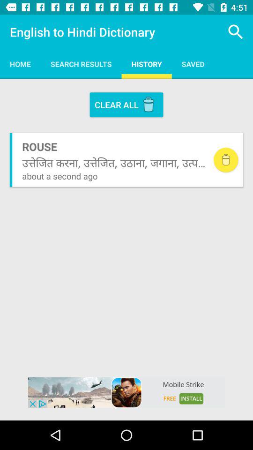  What do you see at coordinates (226, 160) in the screenshot?
I see `delete button` at bounding box center [226, 160].